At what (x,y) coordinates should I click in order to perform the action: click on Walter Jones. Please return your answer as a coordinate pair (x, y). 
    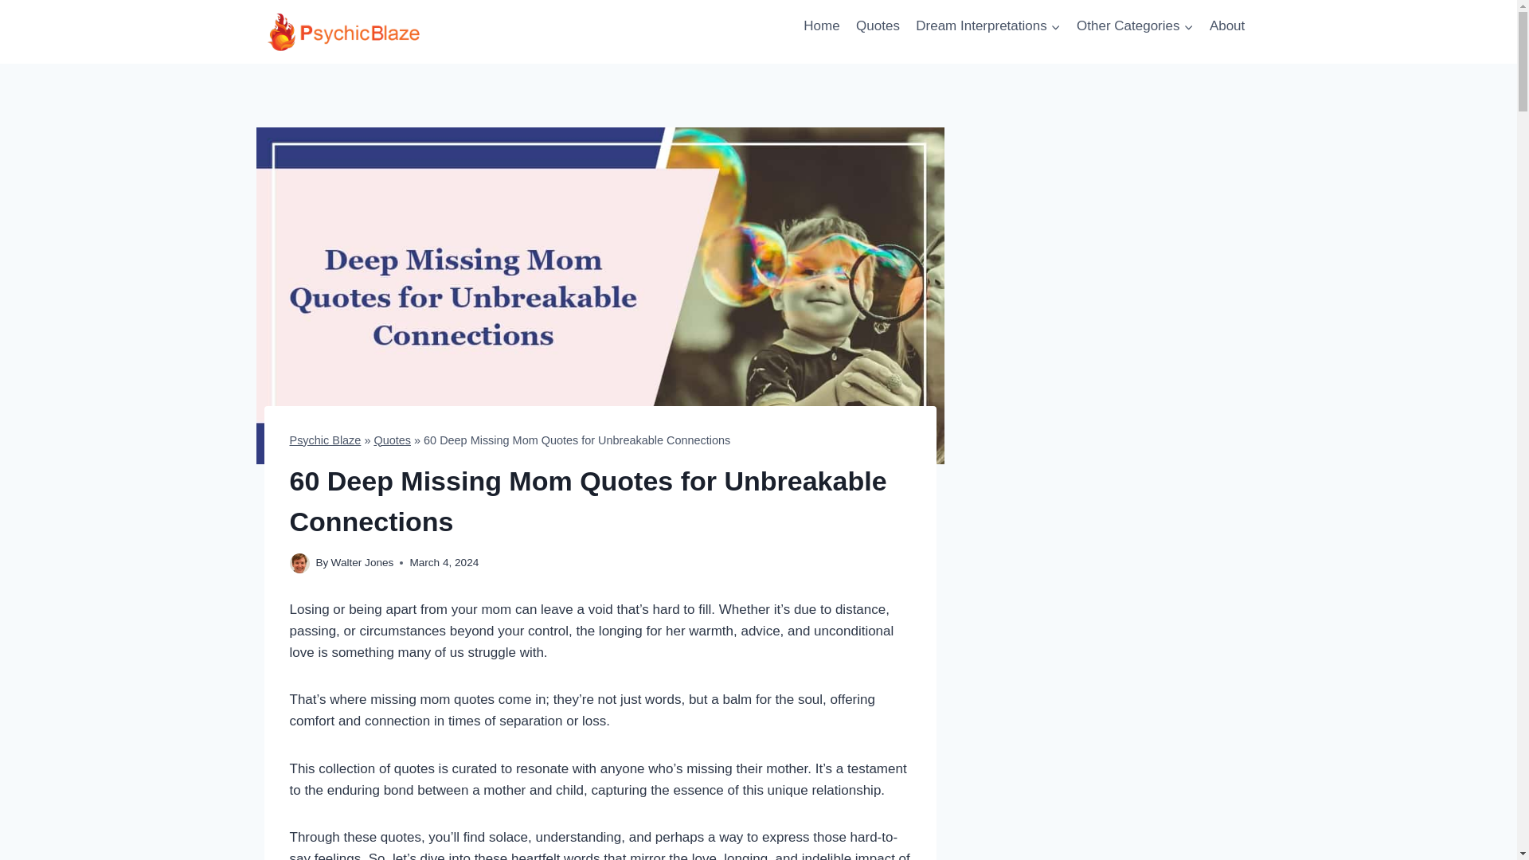
    Looking at the image, I should click on (363, 562).